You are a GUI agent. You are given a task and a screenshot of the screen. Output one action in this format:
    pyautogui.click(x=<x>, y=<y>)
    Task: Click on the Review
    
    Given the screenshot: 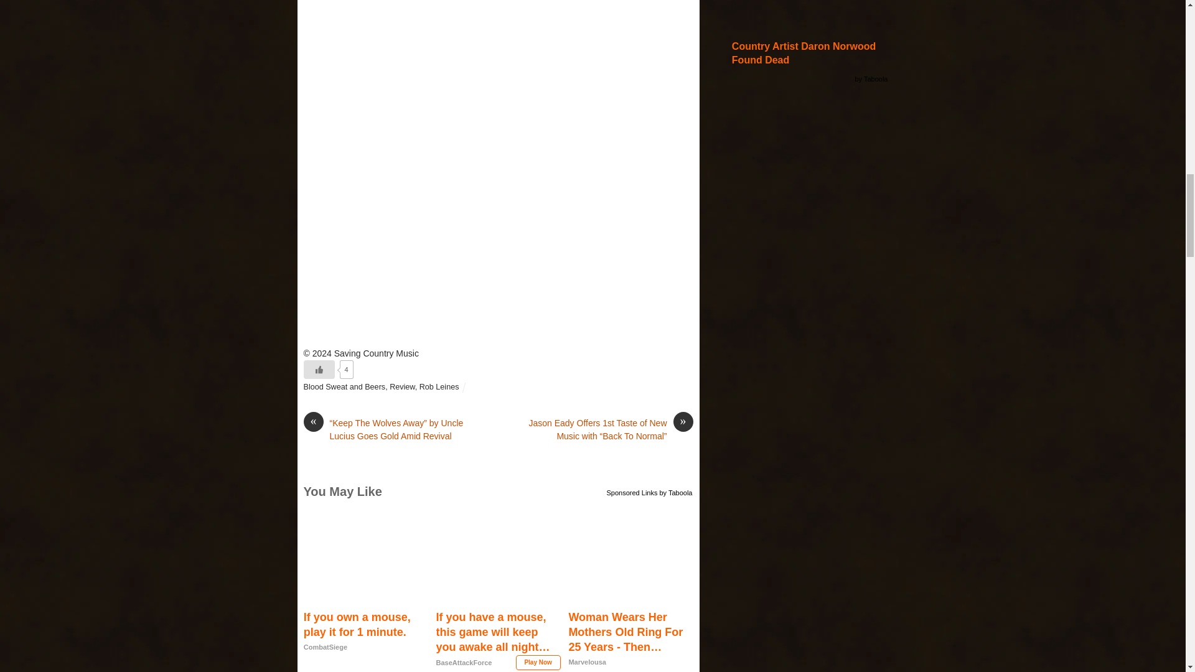 What is the action you would take?
    pyautogui.click(x=402, y=386)
    